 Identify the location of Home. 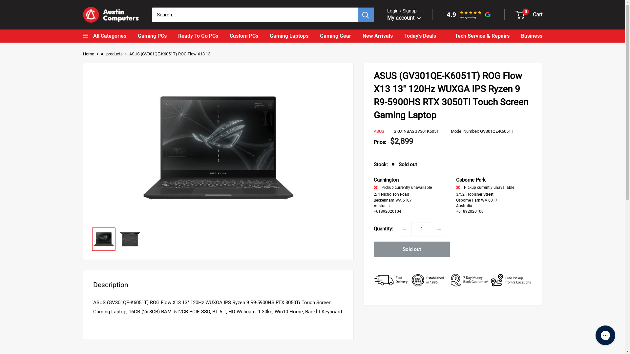
(88, 54).